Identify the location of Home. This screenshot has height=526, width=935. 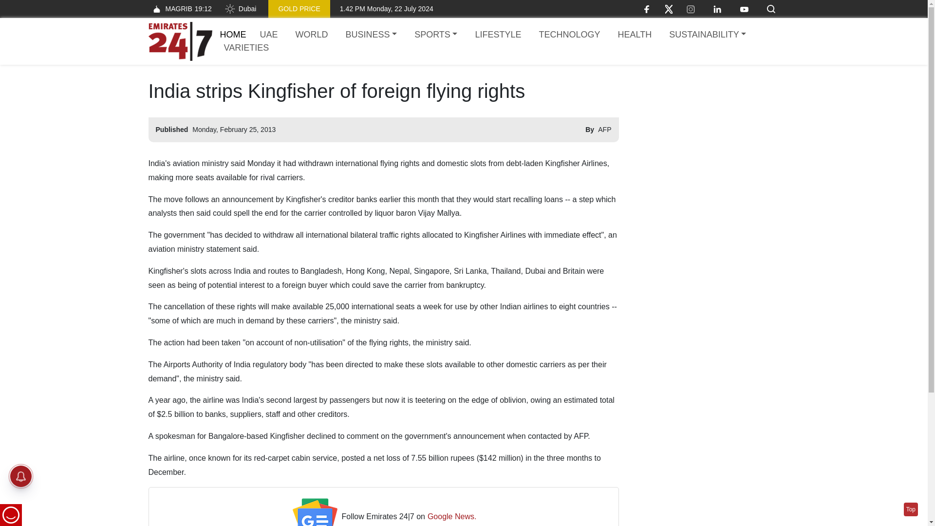
(180, 41).